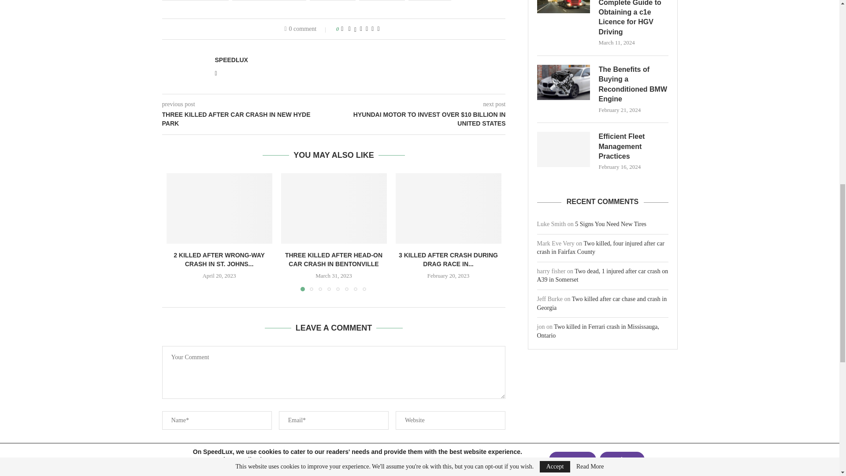 This screenshot has height=476, width=846. I want to click on Submit, so click(333, 466).